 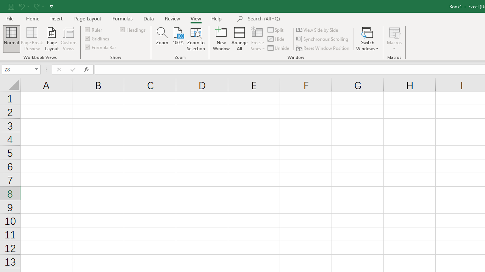 I want to click on Gridlines, so click(x=98, y=39).